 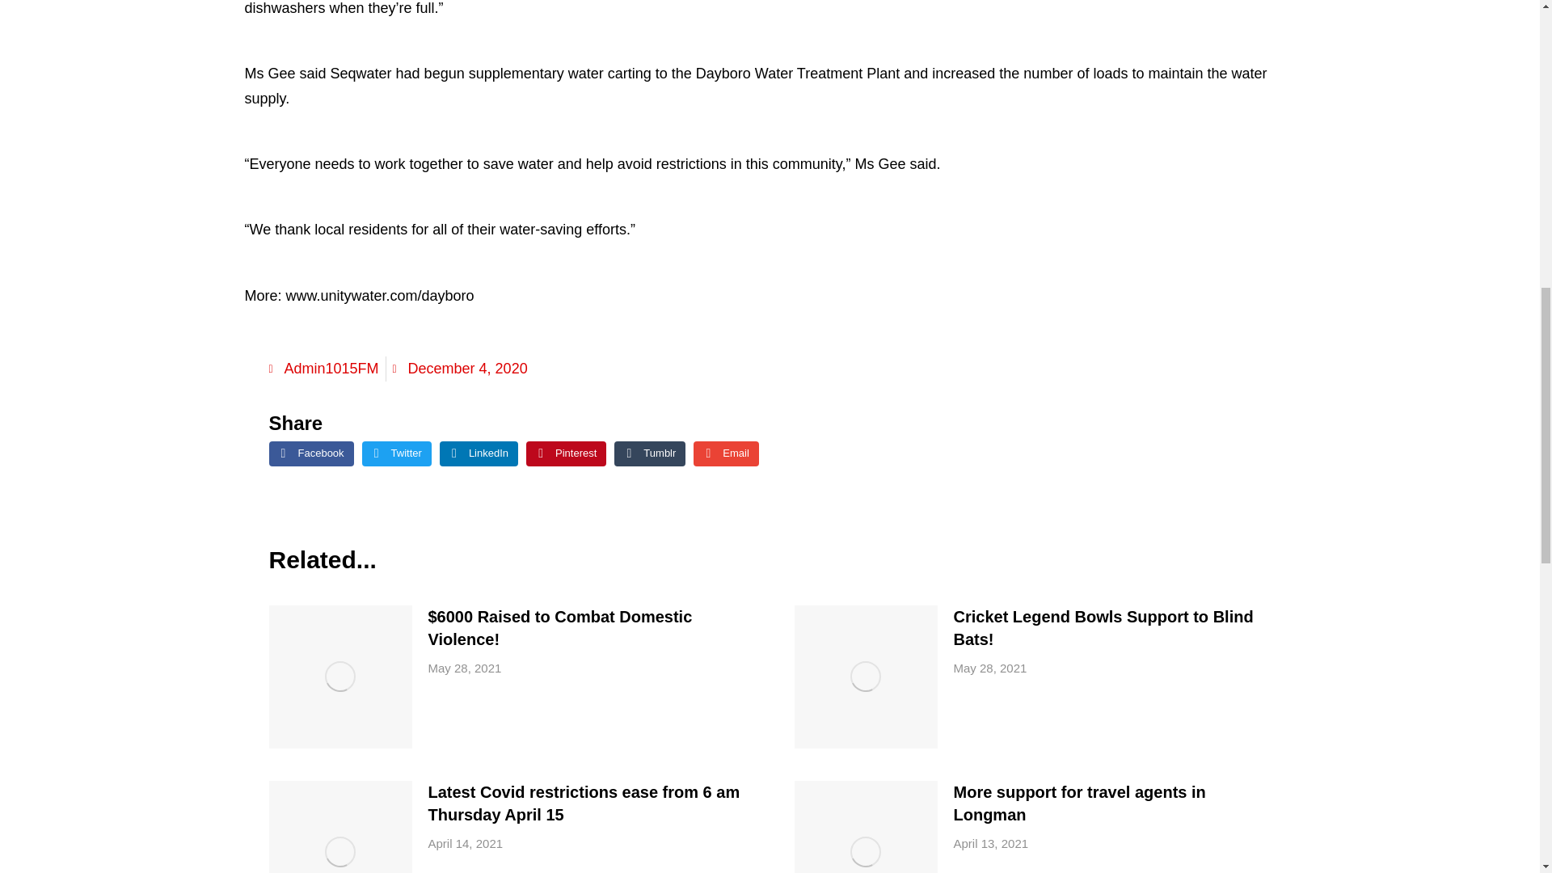 I want to click on December 4, 2020, so click(x=459, y=369).